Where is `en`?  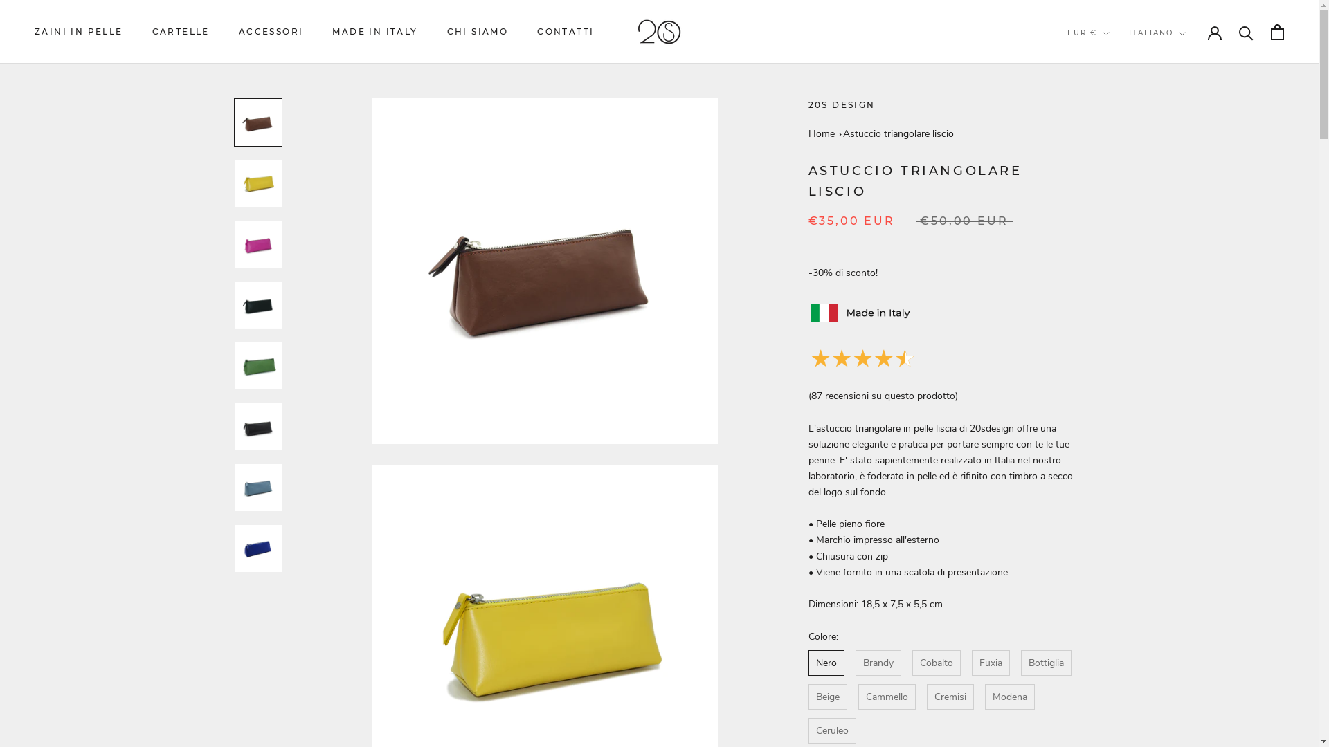
en is located at coordinates (1173, 80).